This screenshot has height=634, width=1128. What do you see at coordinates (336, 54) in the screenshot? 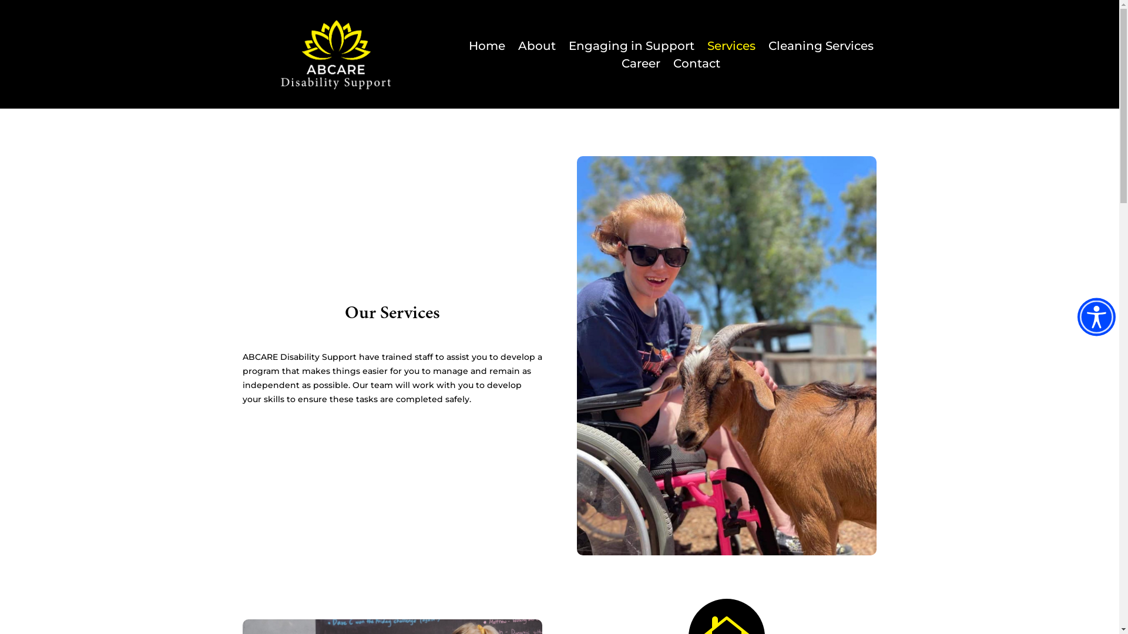
I see `Logo-ABCARE-WHITE` at bounding box center [336, 54].